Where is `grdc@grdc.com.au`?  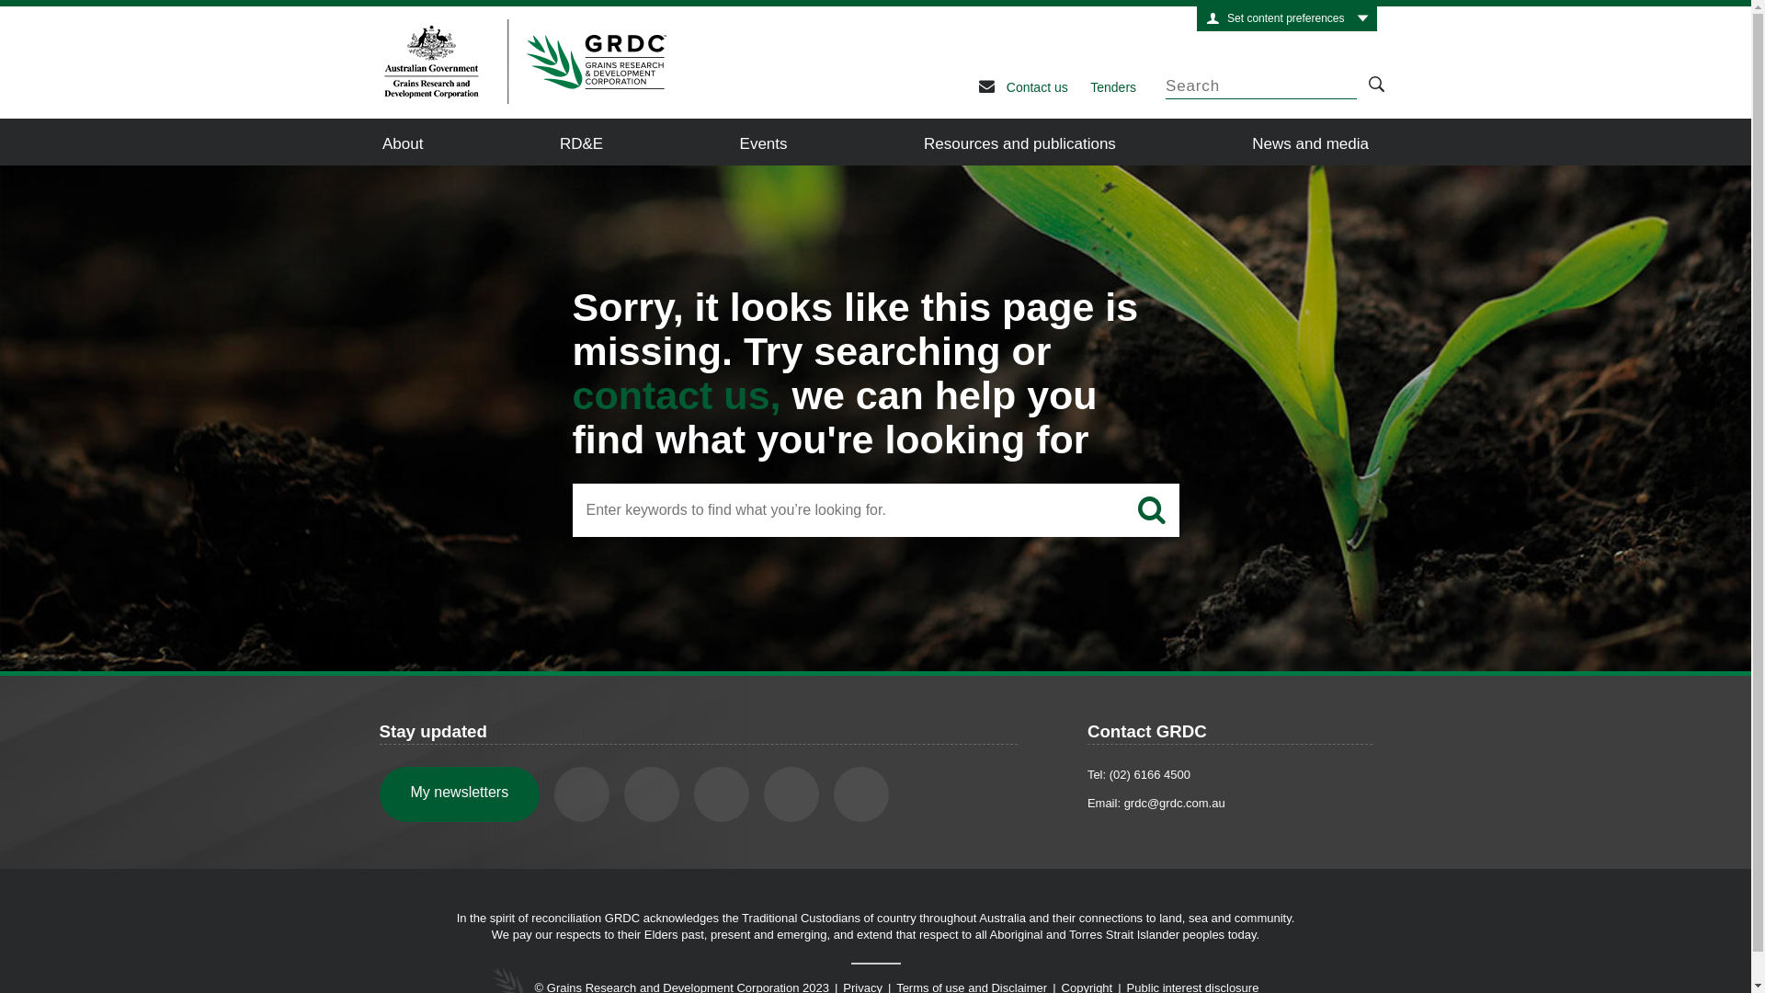
grdc@grdc.com.au is located at coordinates (1175, 804).